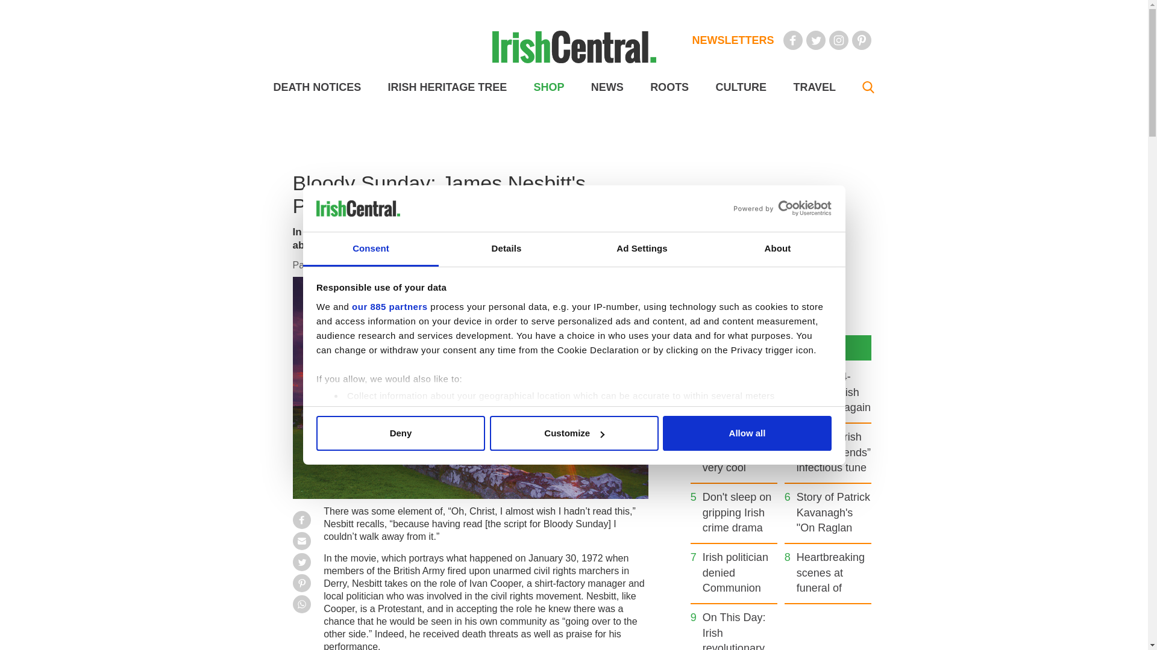 The width and height of the screenshot is (1157, 650). I want to click on Ad Settings, so click(641, 249).